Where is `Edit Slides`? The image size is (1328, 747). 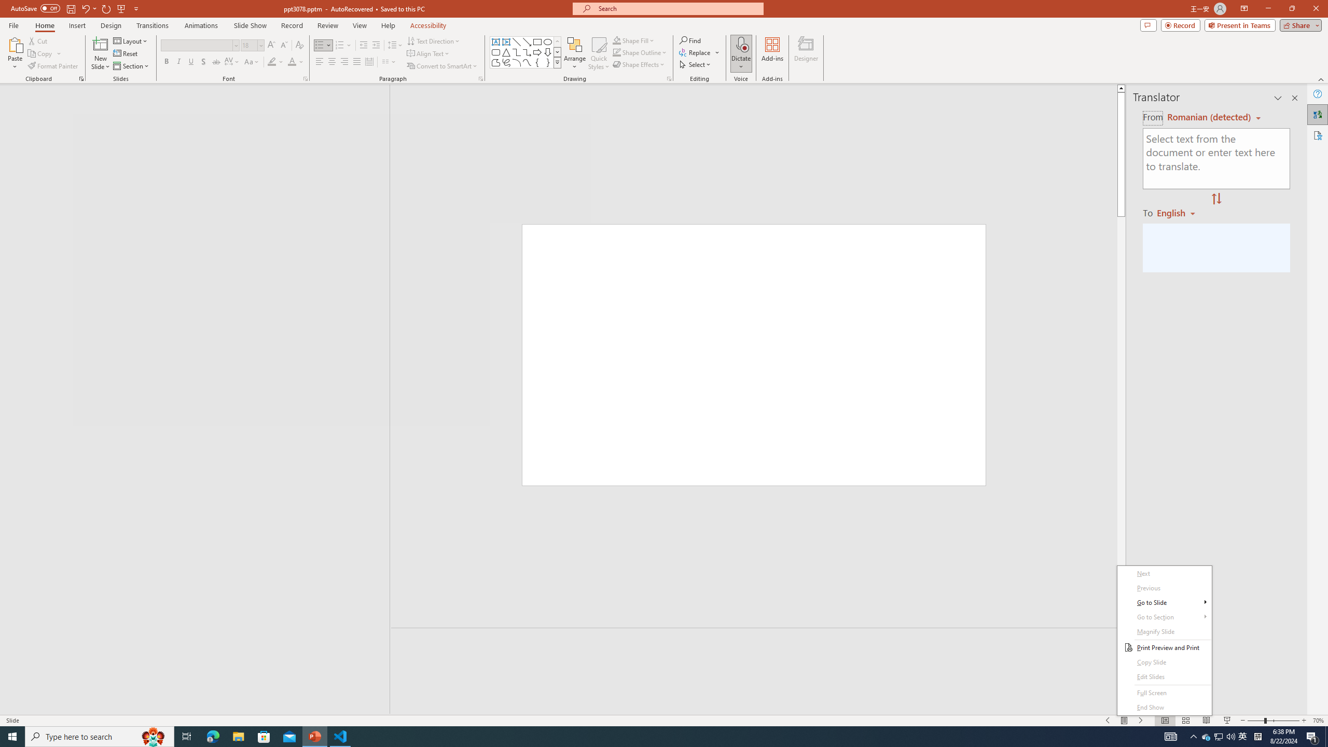 Edit Slides is located at coordinates (1164, 677).